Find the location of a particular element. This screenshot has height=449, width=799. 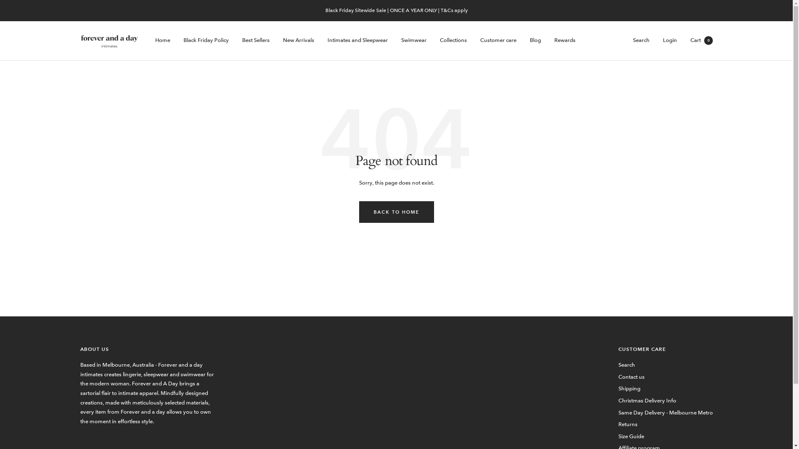

AM is located at coordinates (141, 402).